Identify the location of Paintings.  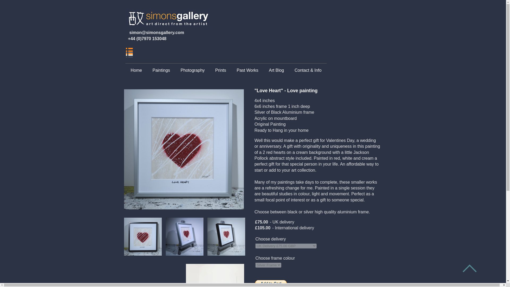
(161, 70).